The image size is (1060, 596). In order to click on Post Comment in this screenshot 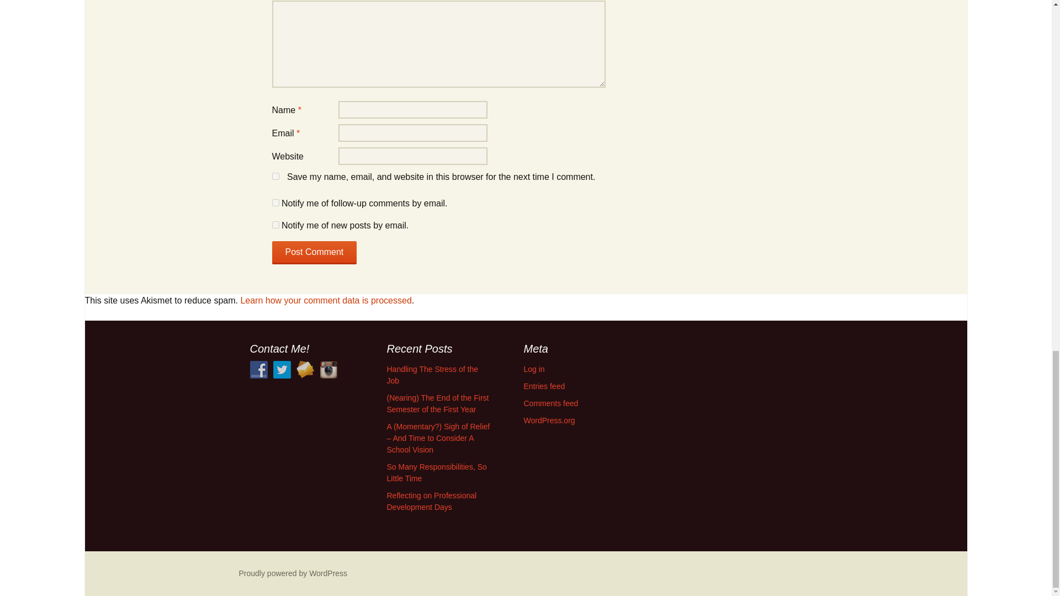, I will do `click(314, 253)`.